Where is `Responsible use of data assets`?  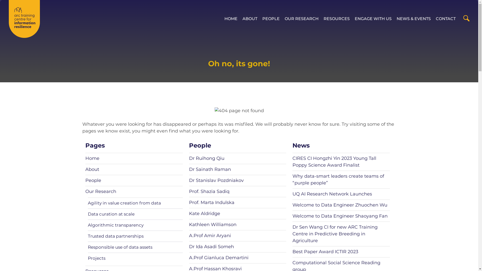 Responsible use of data assets is located at coordinates (120, 247).